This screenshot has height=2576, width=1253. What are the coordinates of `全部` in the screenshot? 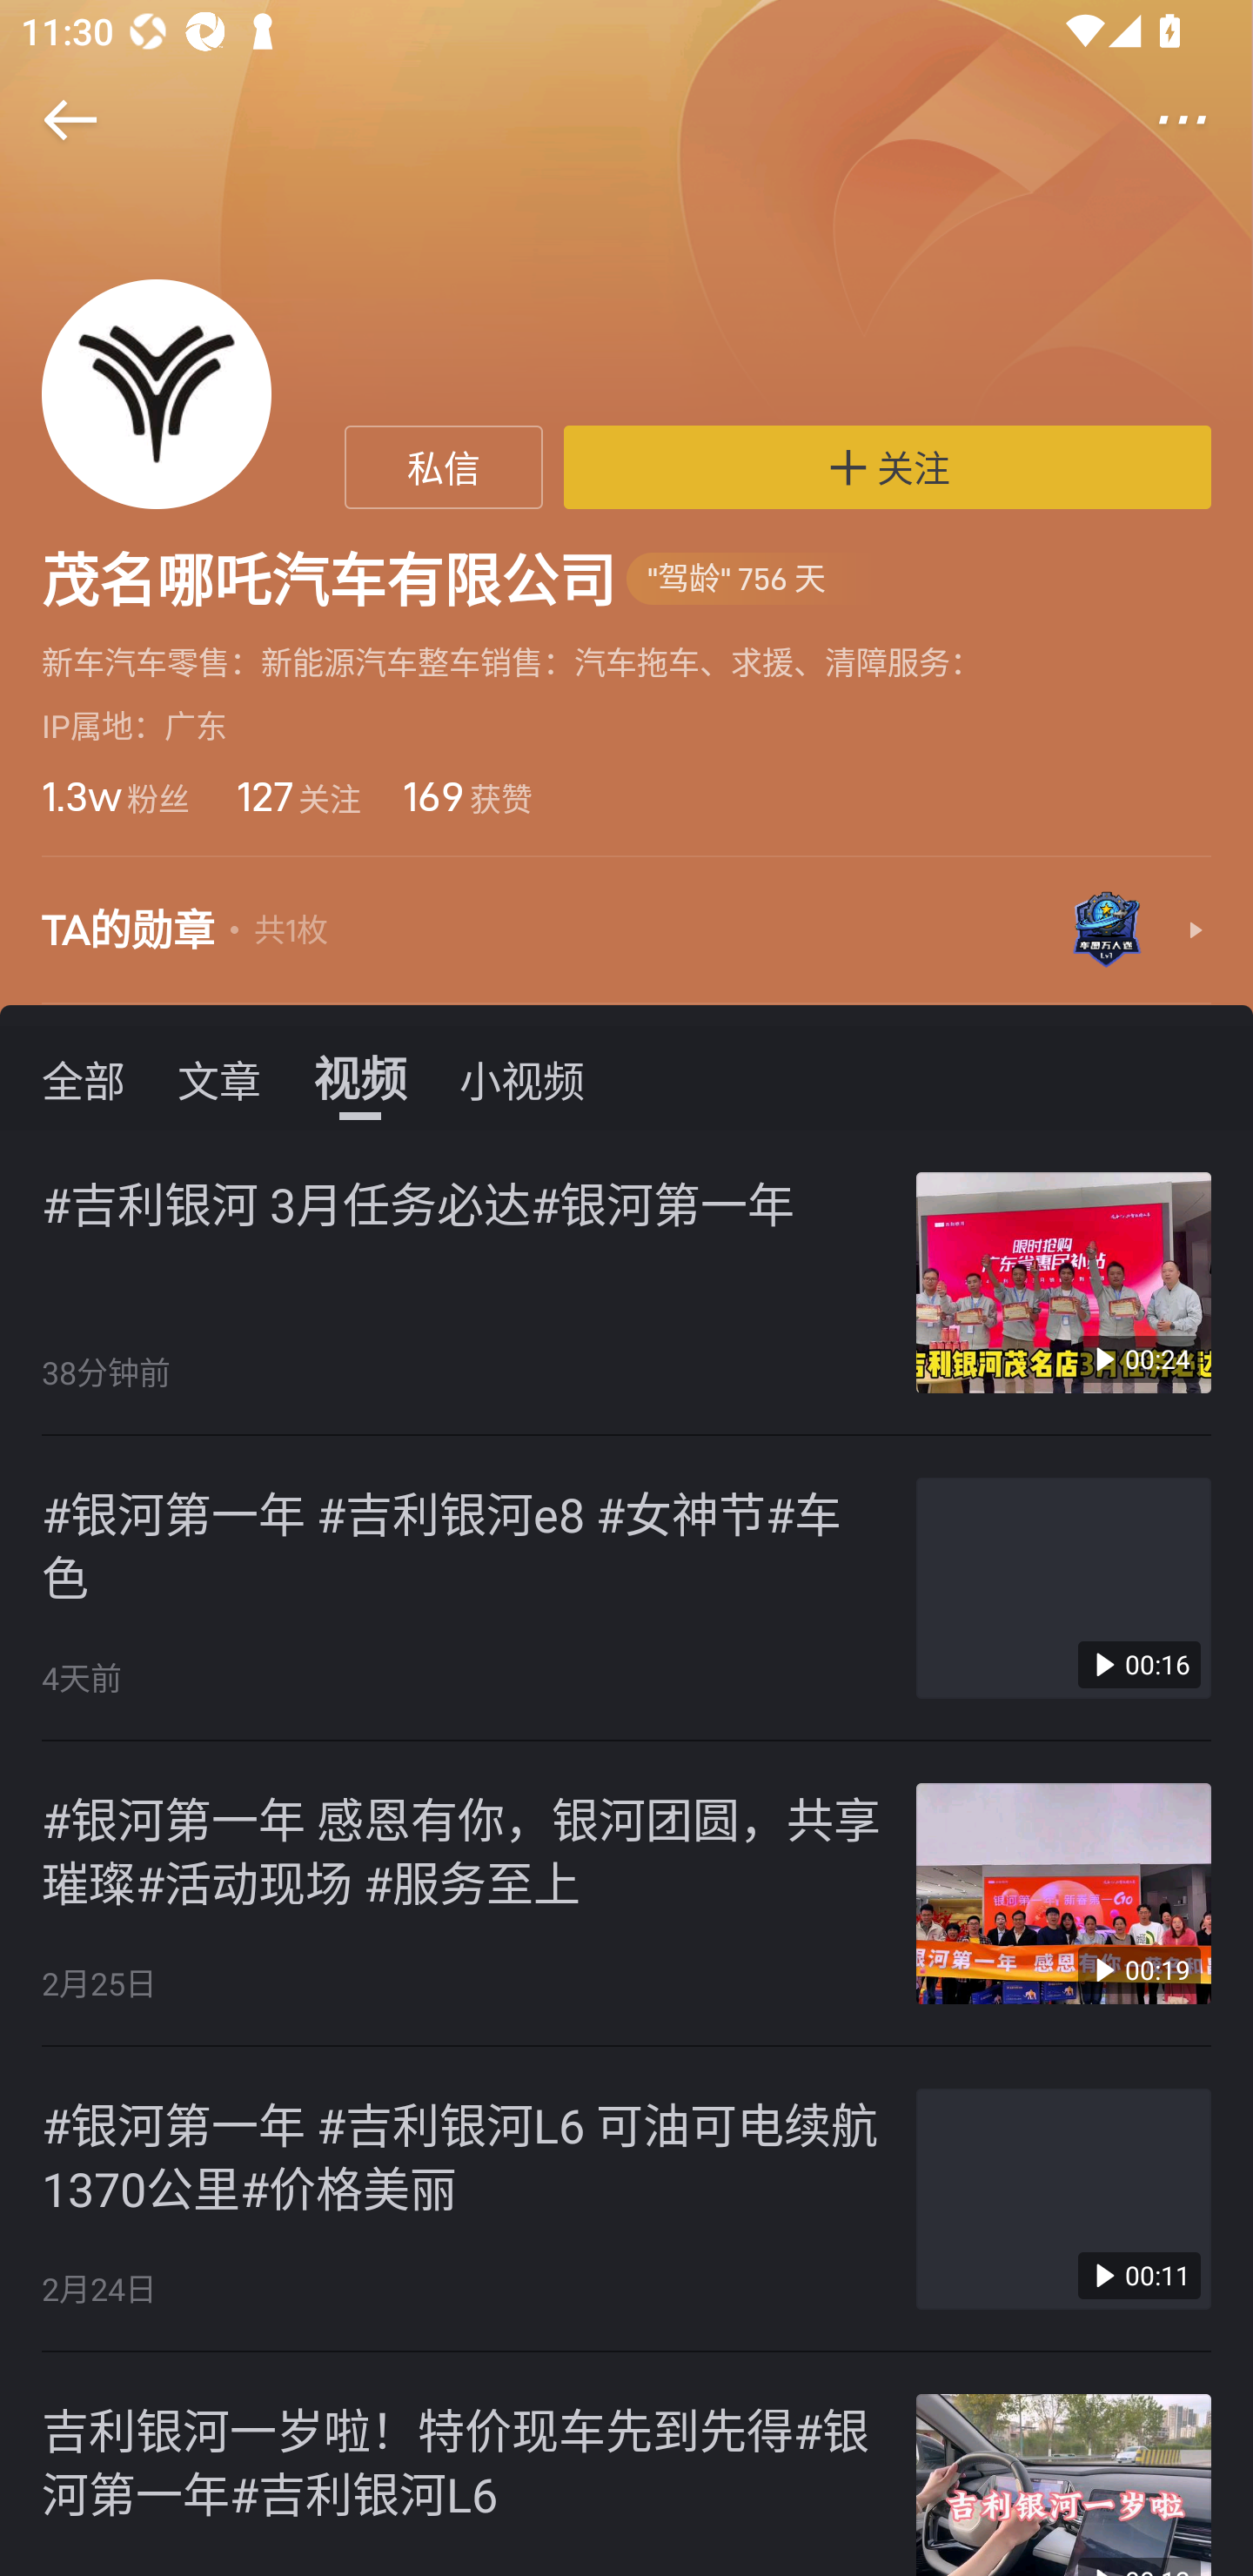 It's located at (84, 1077).